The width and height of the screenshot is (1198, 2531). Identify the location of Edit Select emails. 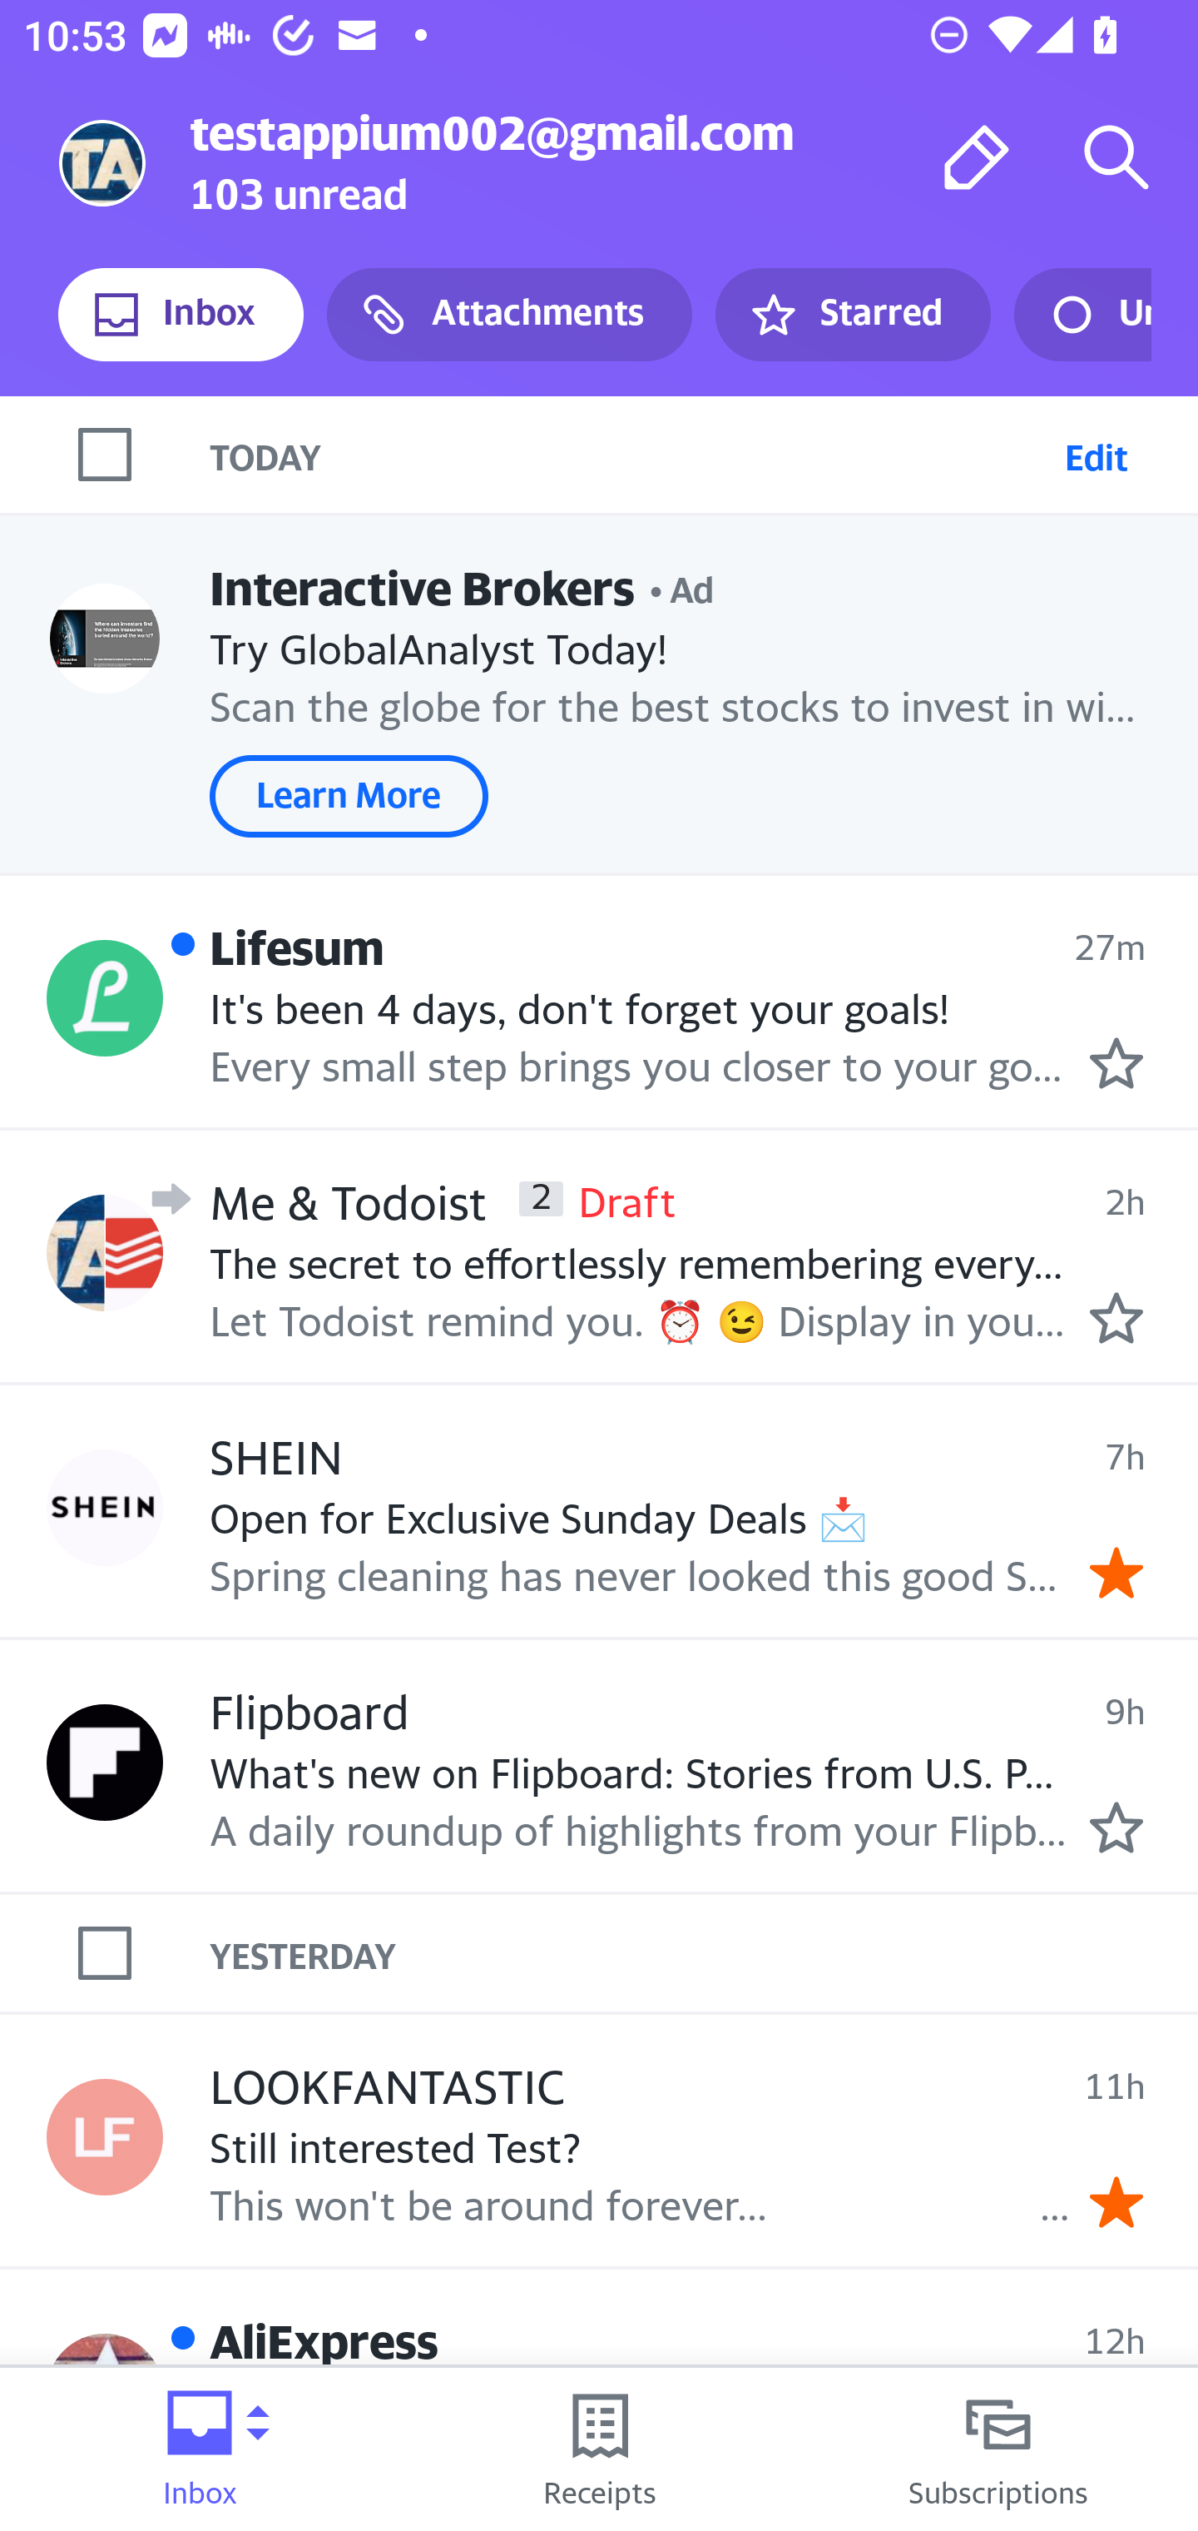
(1096, 454).